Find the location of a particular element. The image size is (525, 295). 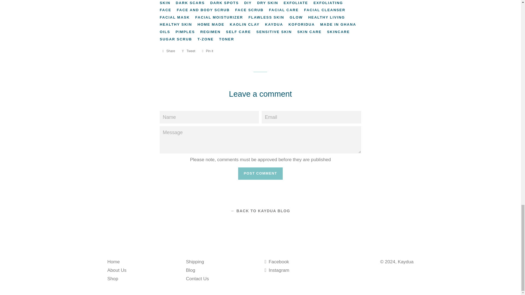

DARK SPOTS is located at coordinates (226, 3).